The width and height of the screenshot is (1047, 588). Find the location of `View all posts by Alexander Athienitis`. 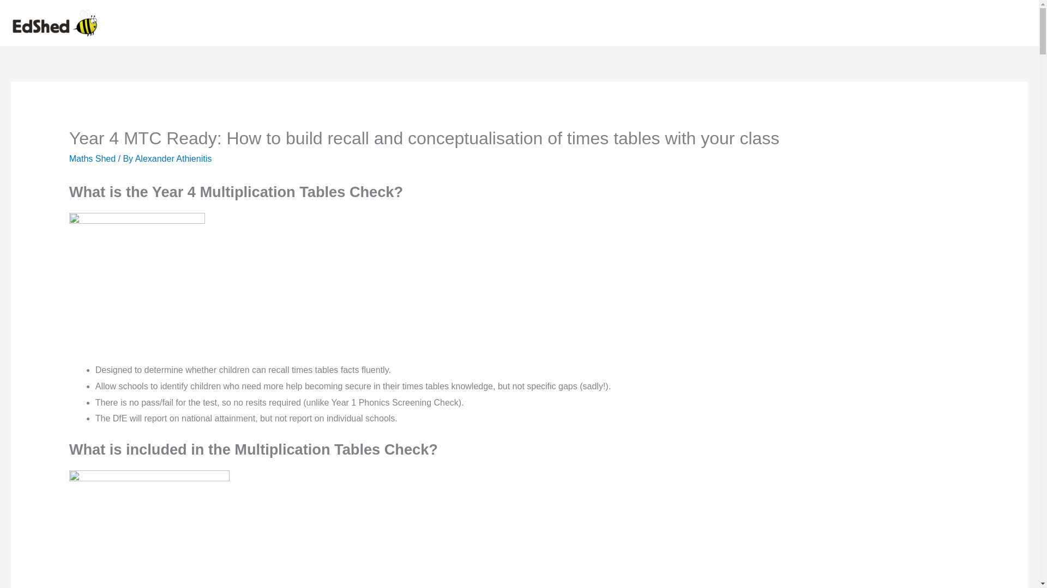

View all posts by Alexander Athienitis is located at coordinates (173, 158).